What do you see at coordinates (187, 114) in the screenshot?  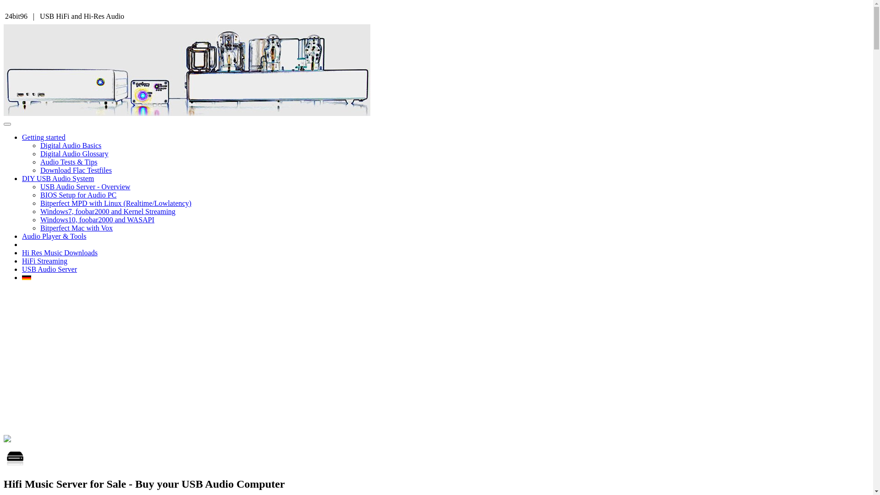 I see `24bit96 hd audio and hi-res music - Main Page` at bounding box center [187, 114].